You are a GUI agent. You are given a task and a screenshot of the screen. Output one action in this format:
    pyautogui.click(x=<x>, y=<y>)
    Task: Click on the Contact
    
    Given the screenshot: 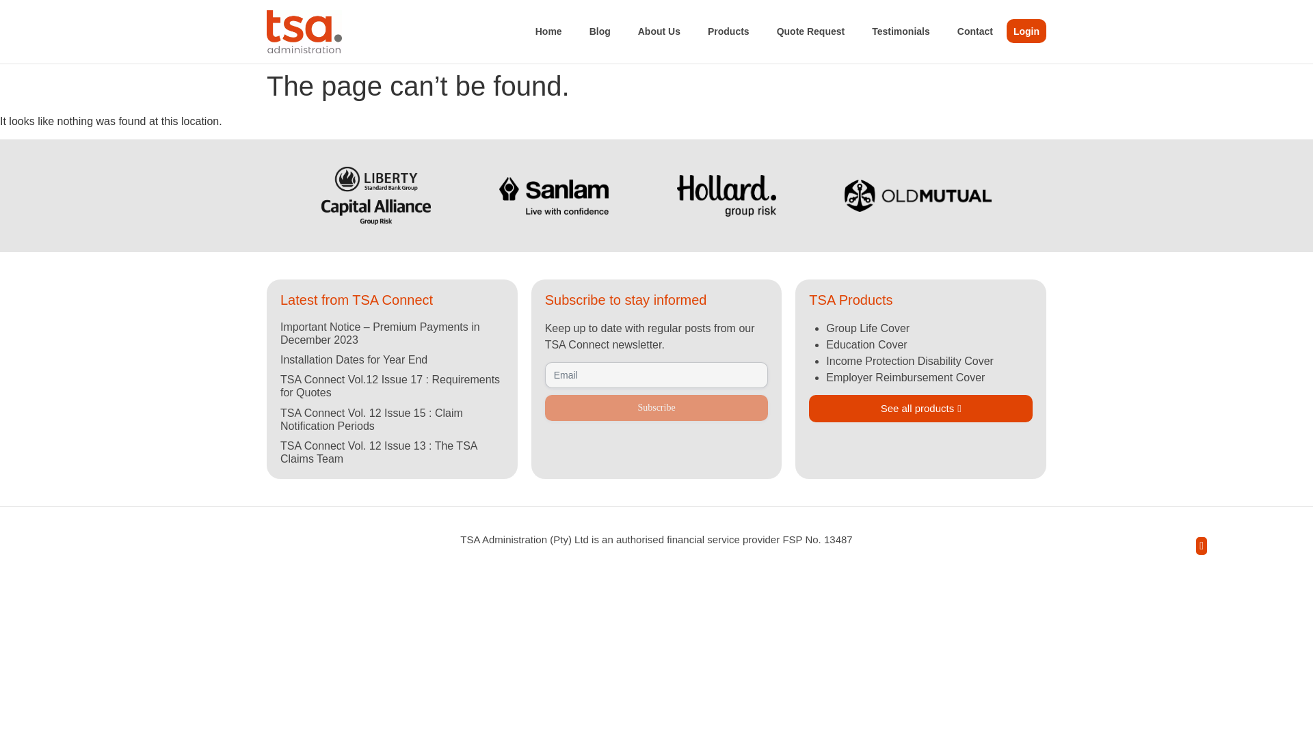 What is the action you would take?
    pyautogui.click(x=975, y=31)
    